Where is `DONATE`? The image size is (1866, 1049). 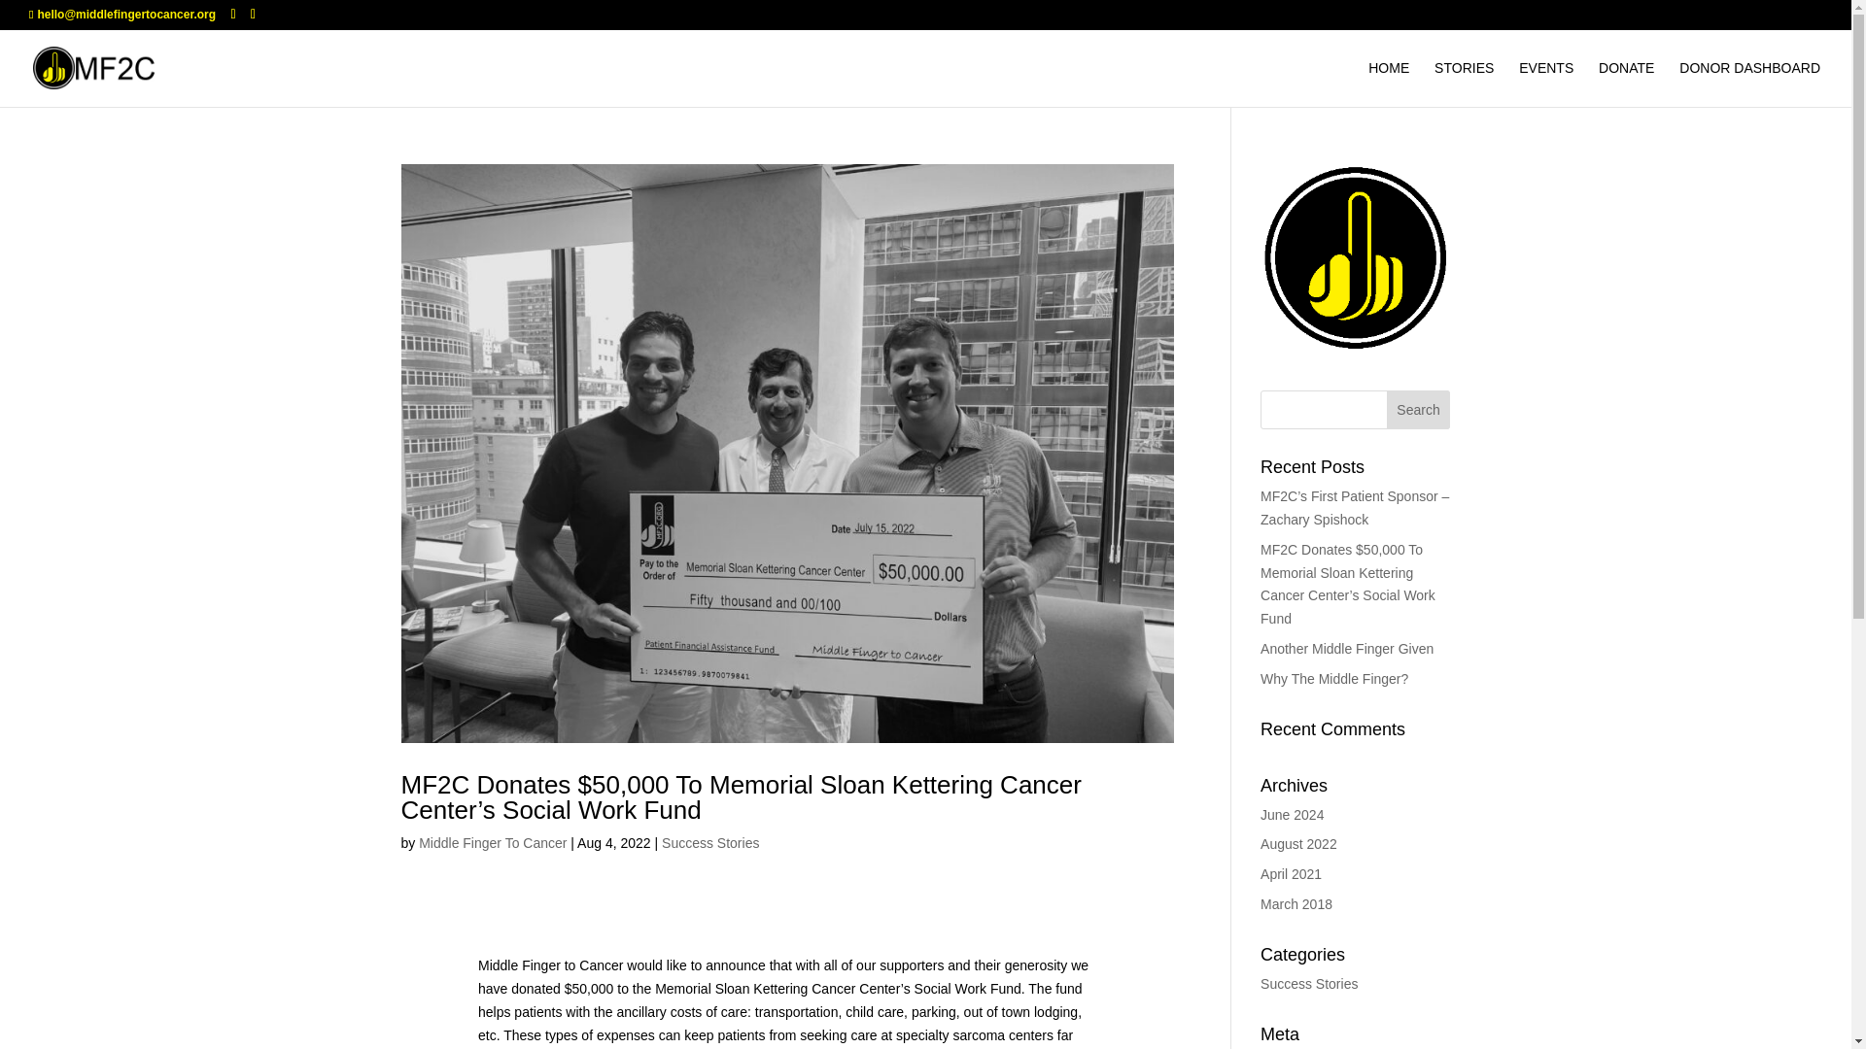 DONATE is located at coordinates (1626, 84).